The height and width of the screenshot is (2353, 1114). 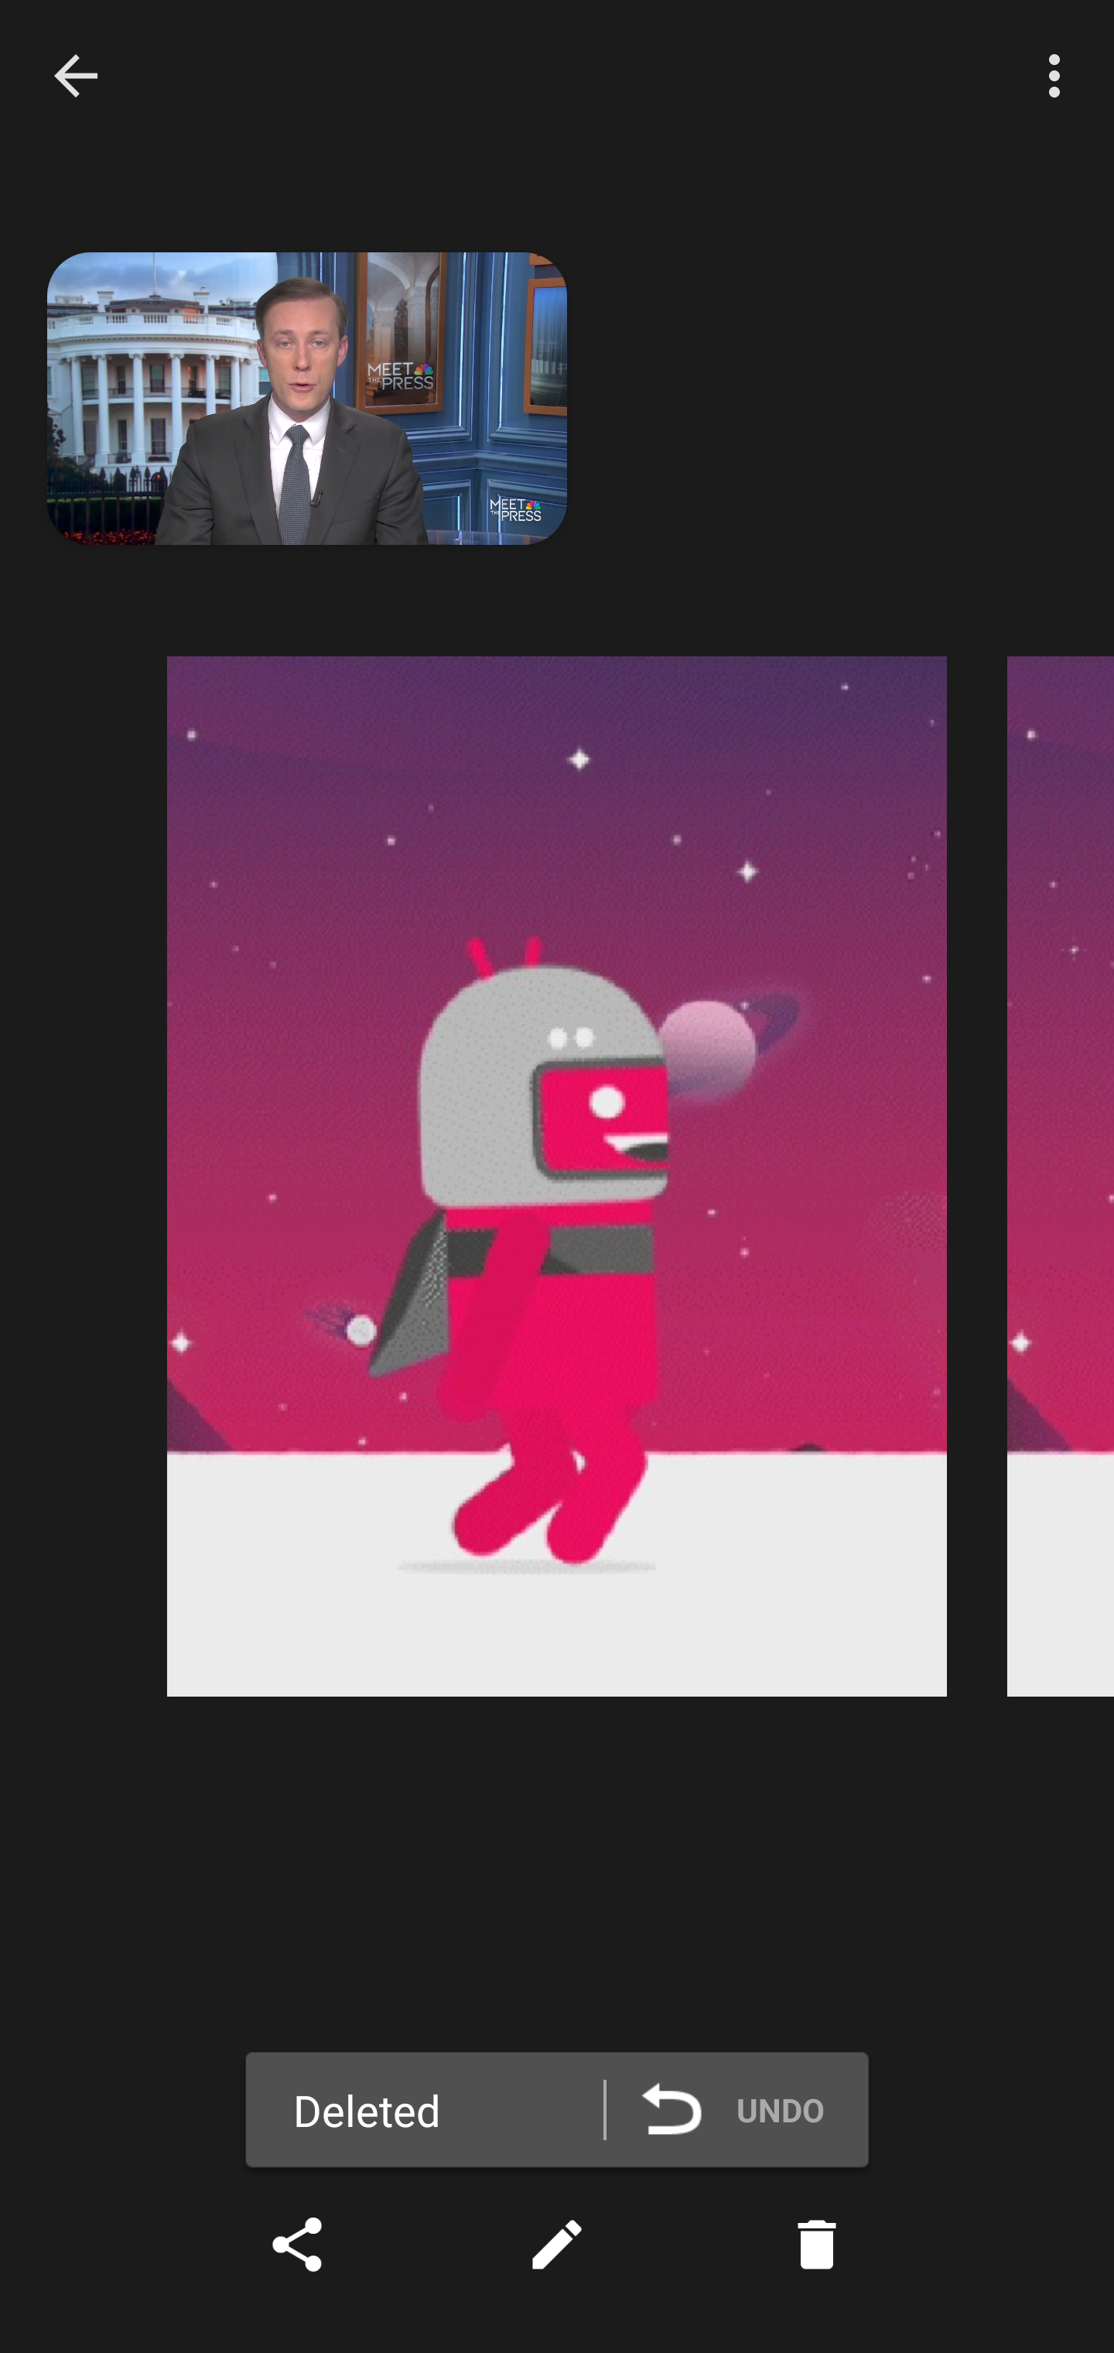 What do you see at coordinates (817, 2245) in the screenshot?
I see `Delete` at bounding box center [817, 2245].